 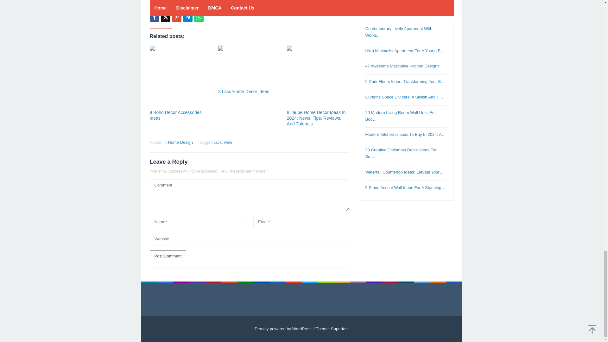 I want to click on Telegram Share, so click(x=187, y=17).